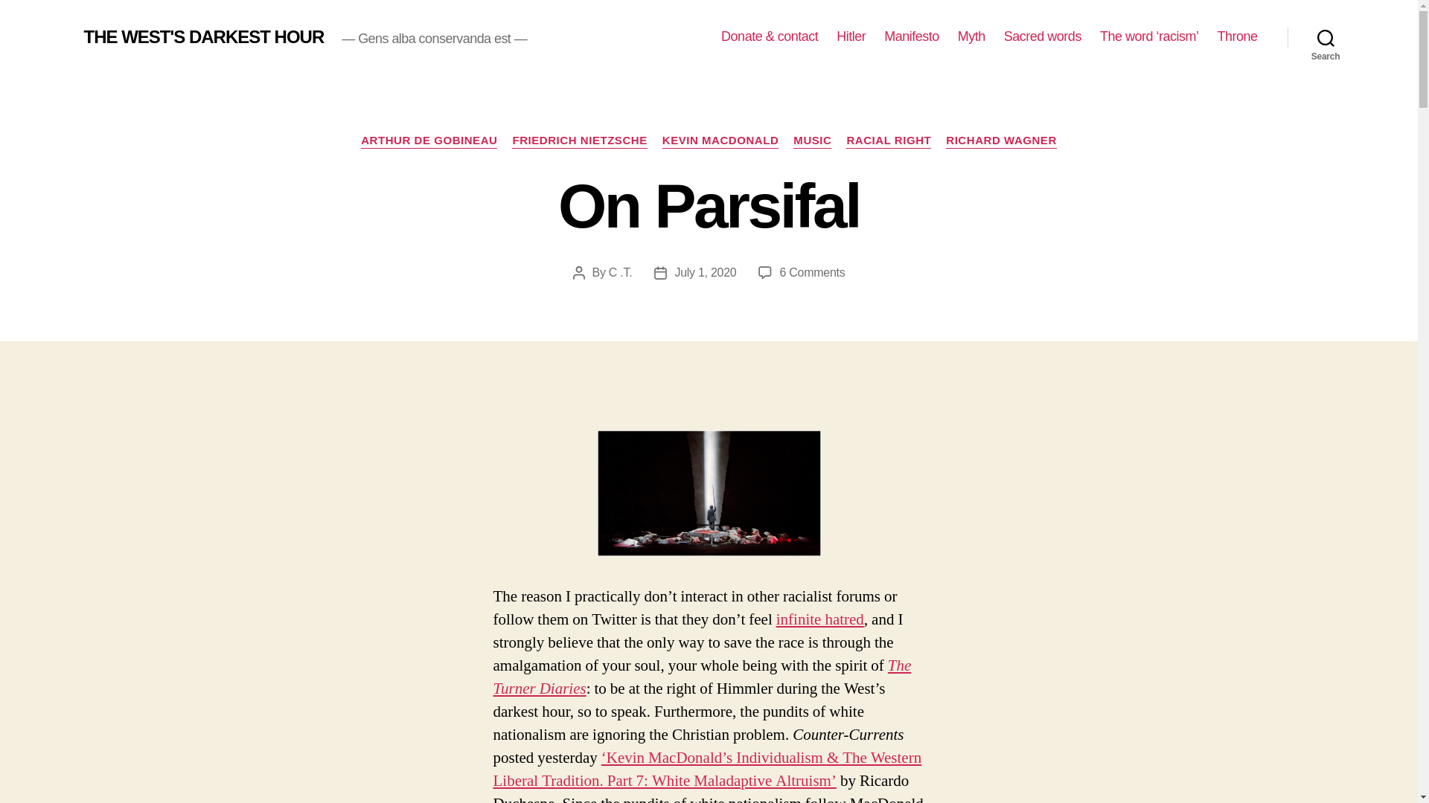  Describe the element at coordinates (820, 619) in the screenshot. I see `THE WEST'S DARKEST HOUR` at that location.